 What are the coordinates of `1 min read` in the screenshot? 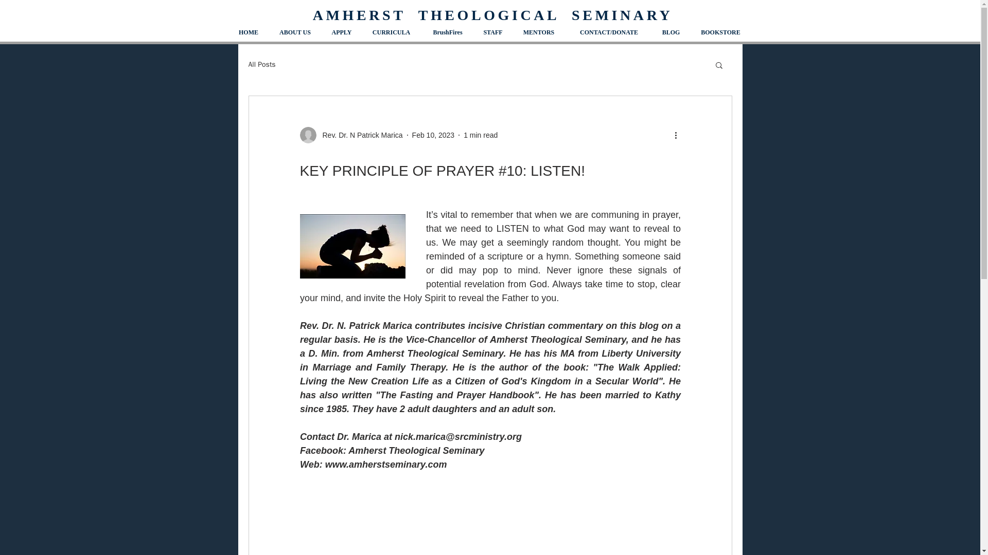 It's located at (481, 135).